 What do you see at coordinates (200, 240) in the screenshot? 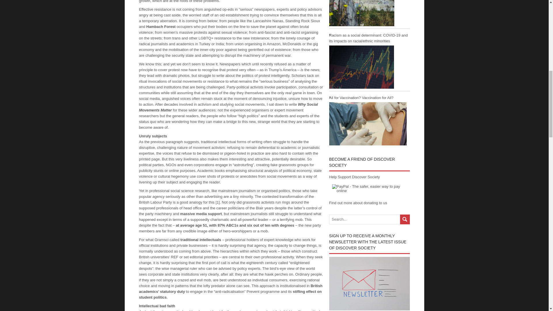
I see `traditional intellectuals` at bounding box center [200, 240].